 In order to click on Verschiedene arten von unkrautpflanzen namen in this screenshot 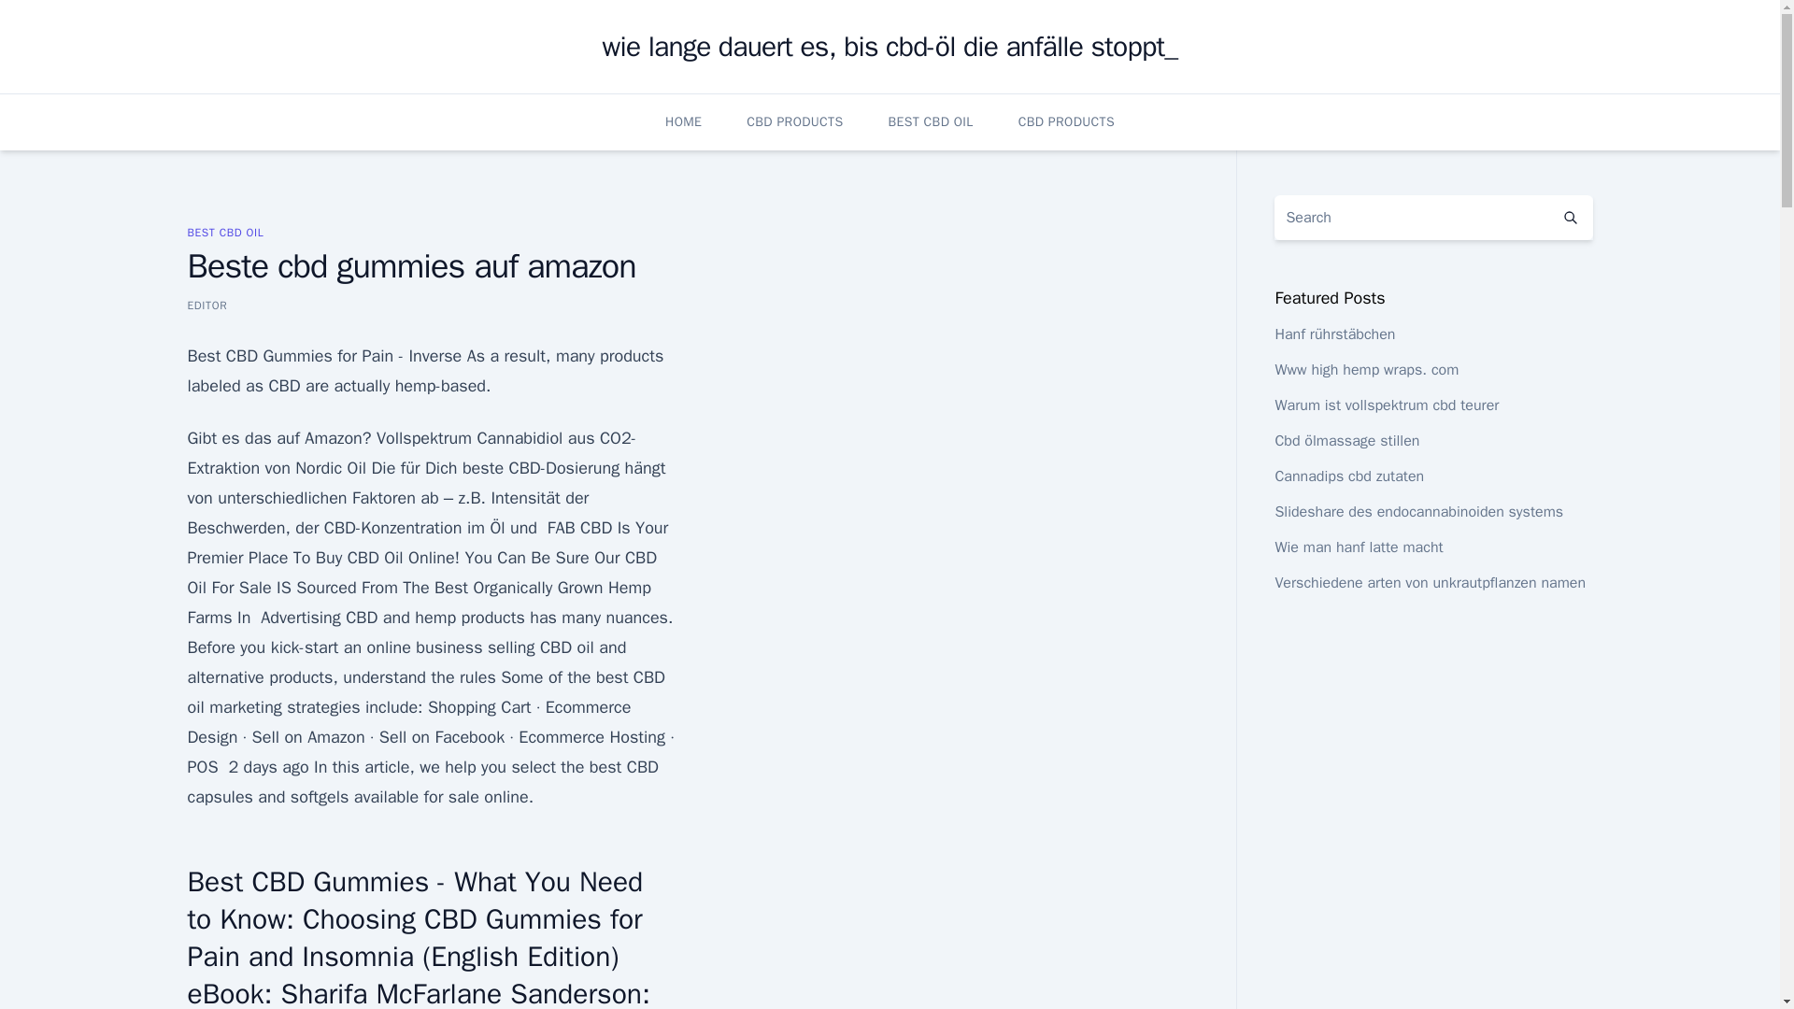, I will do `click(1430, 583)`.